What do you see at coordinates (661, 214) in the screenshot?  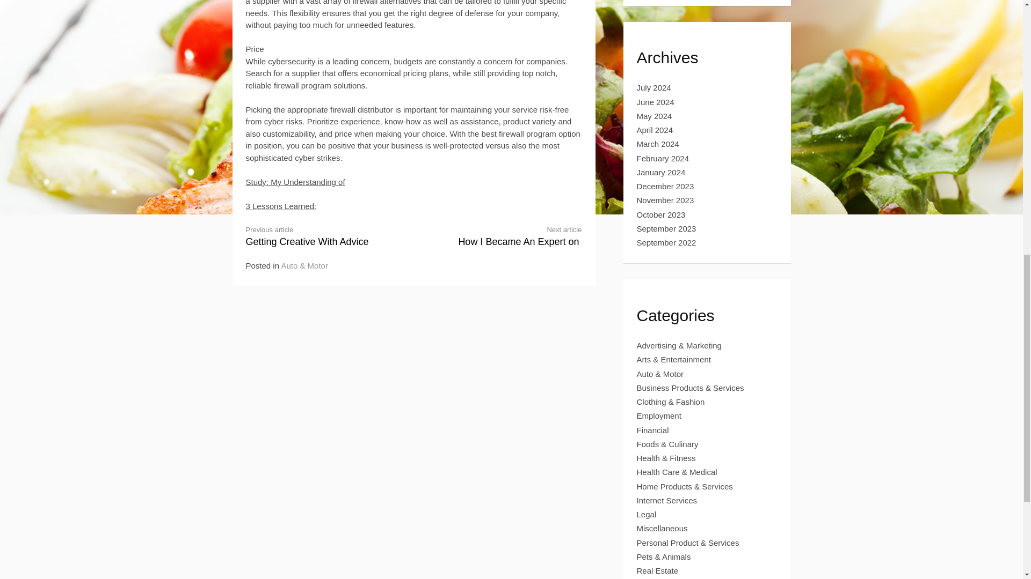 I see `October 2023` at bounding box center [661, 214].